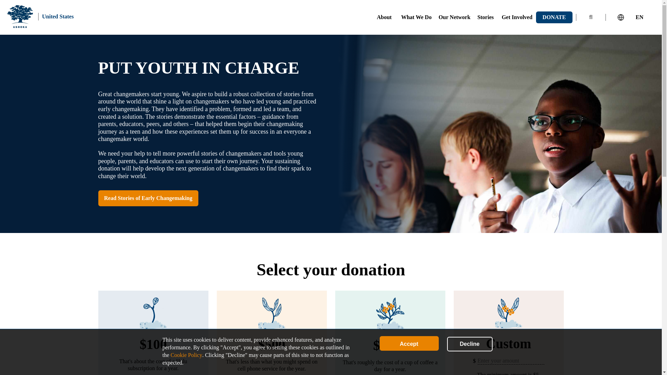 The height and width of the screenshot is (375, 667). Describe the element at coordinates (186, 355) in the screenshot. I see `Cookie Policy` at that location.